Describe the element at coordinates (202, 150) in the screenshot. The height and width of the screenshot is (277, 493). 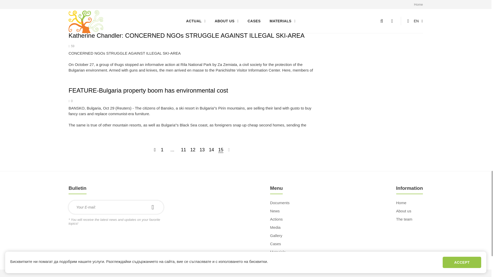
I see `13` at that location.